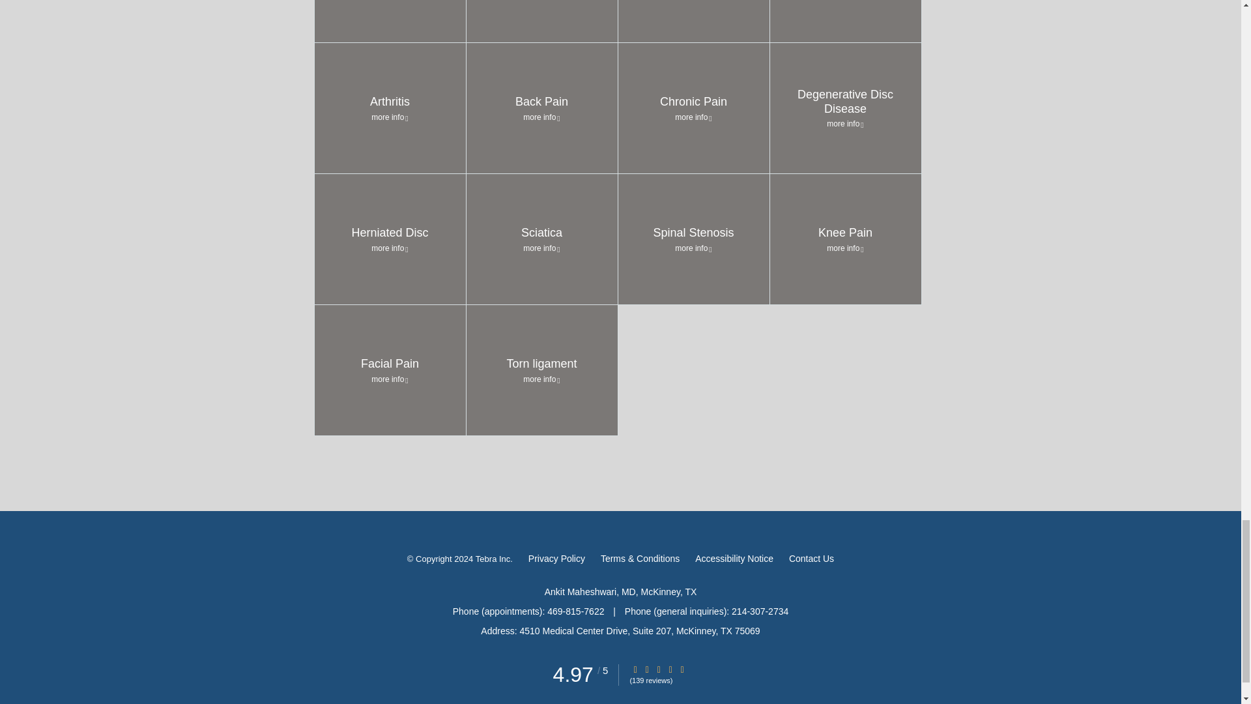 The image size is (1251, 704). Describe the element at coordinates (670, 669) in the screenshot. I see `Star Rating` at that location.